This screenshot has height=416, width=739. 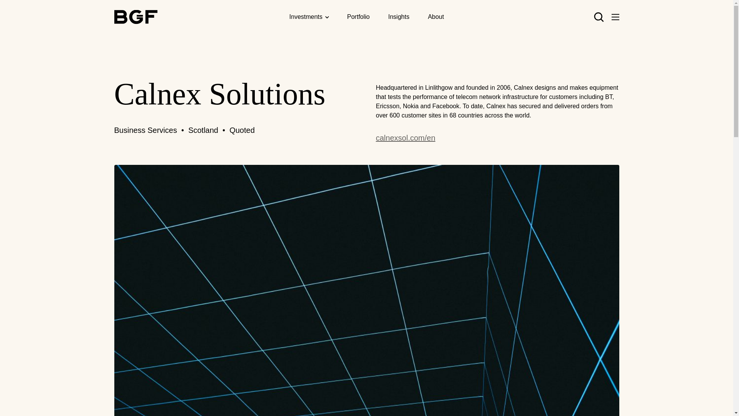 What do you see at coordinates (306, 17) in the screenshot?
I see `Investments` at bounding box center [306, 17].